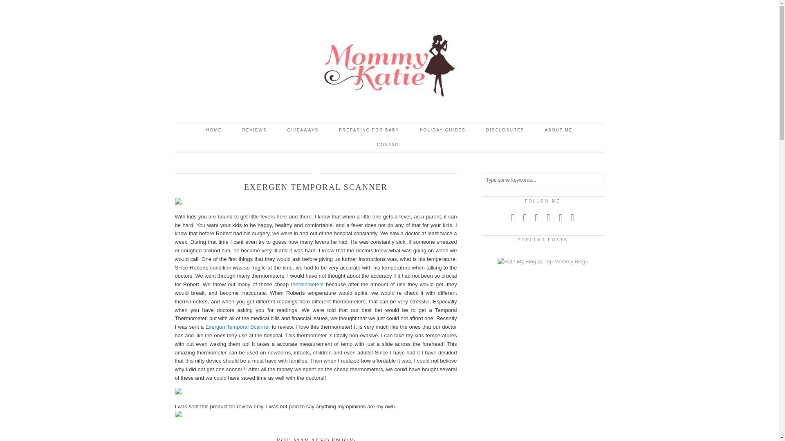  What do you see at coordinates (237, 327) in the screenshot?
I see `Exergen Temporal Scanner` at bounding box center [237, 327].